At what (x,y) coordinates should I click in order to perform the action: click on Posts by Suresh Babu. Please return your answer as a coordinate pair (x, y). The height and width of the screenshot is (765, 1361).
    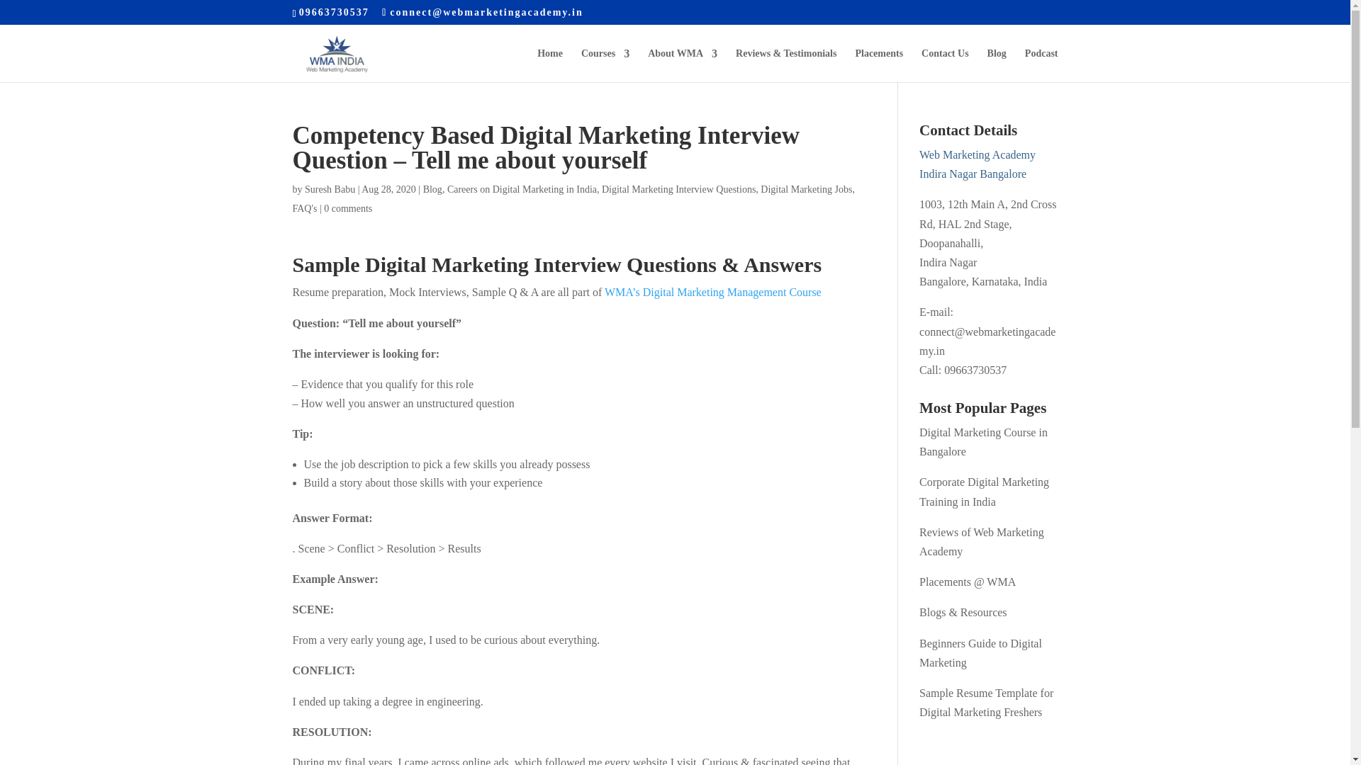
    Looking at the image, I should click on (330, 190).